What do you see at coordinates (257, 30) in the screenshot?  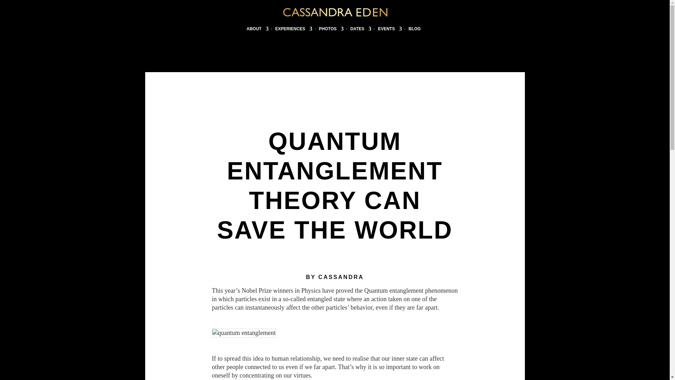 I see `ABOUT` at bounding box center [257, 30].